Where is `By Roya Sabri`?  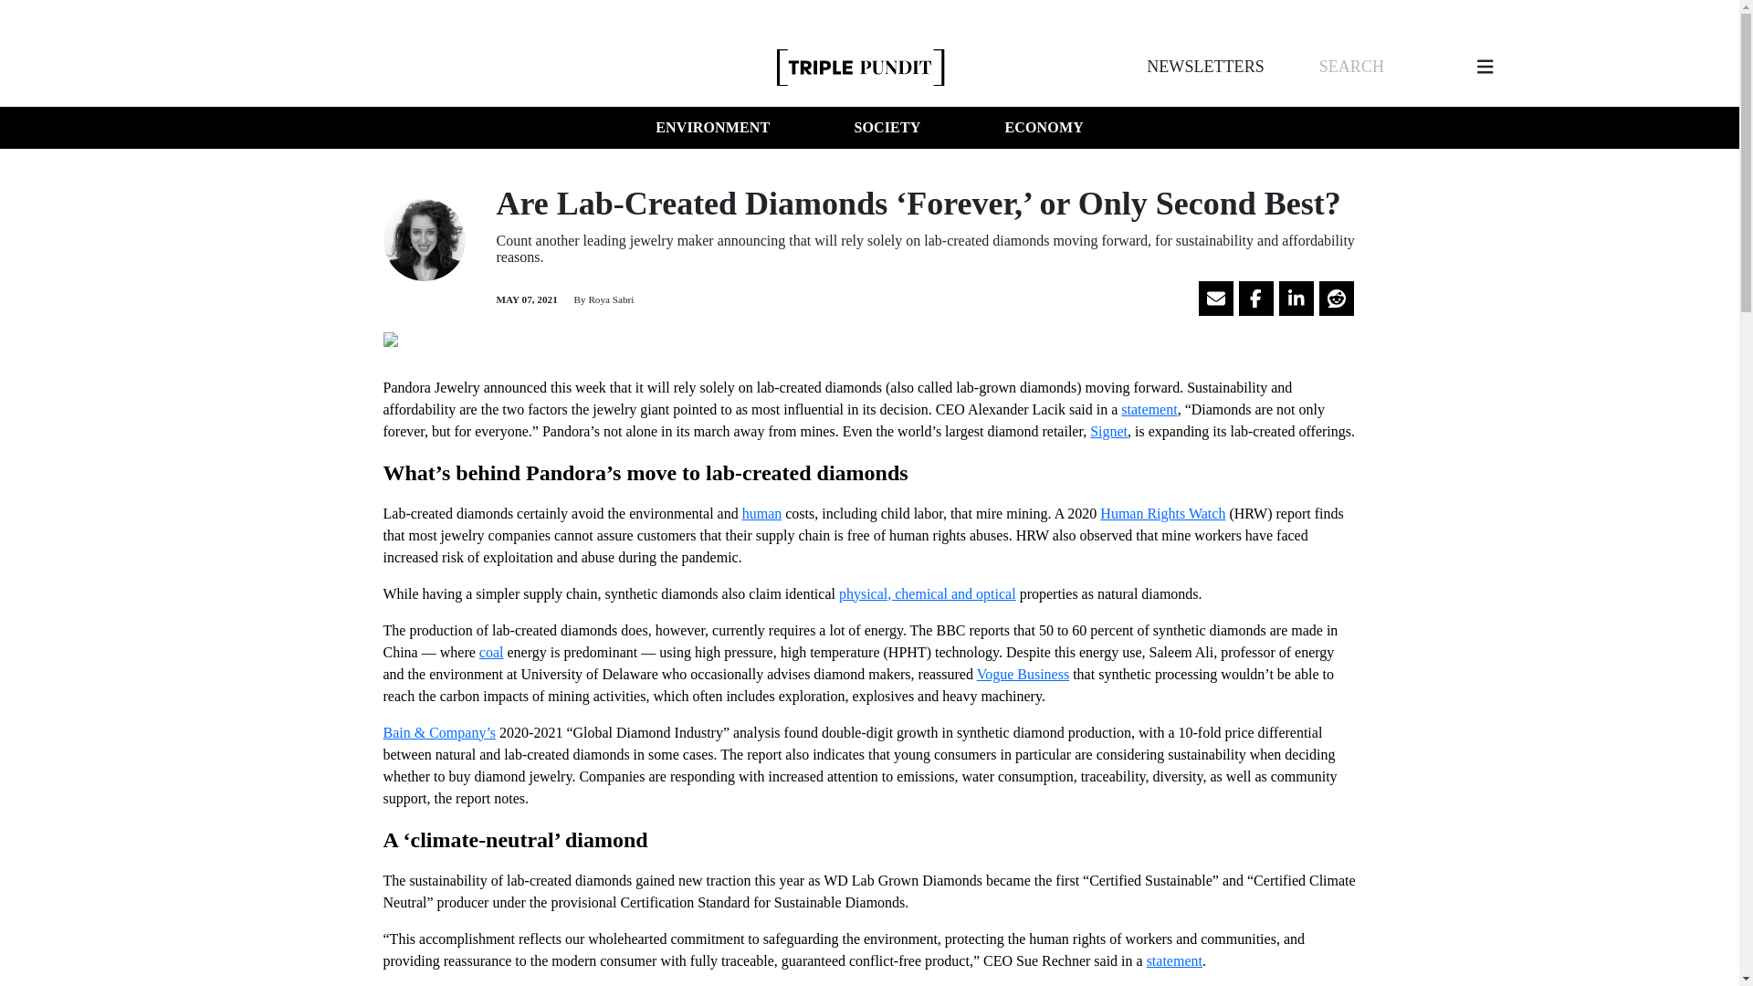
By Roya Sabri is located at coordinates (603, 299).